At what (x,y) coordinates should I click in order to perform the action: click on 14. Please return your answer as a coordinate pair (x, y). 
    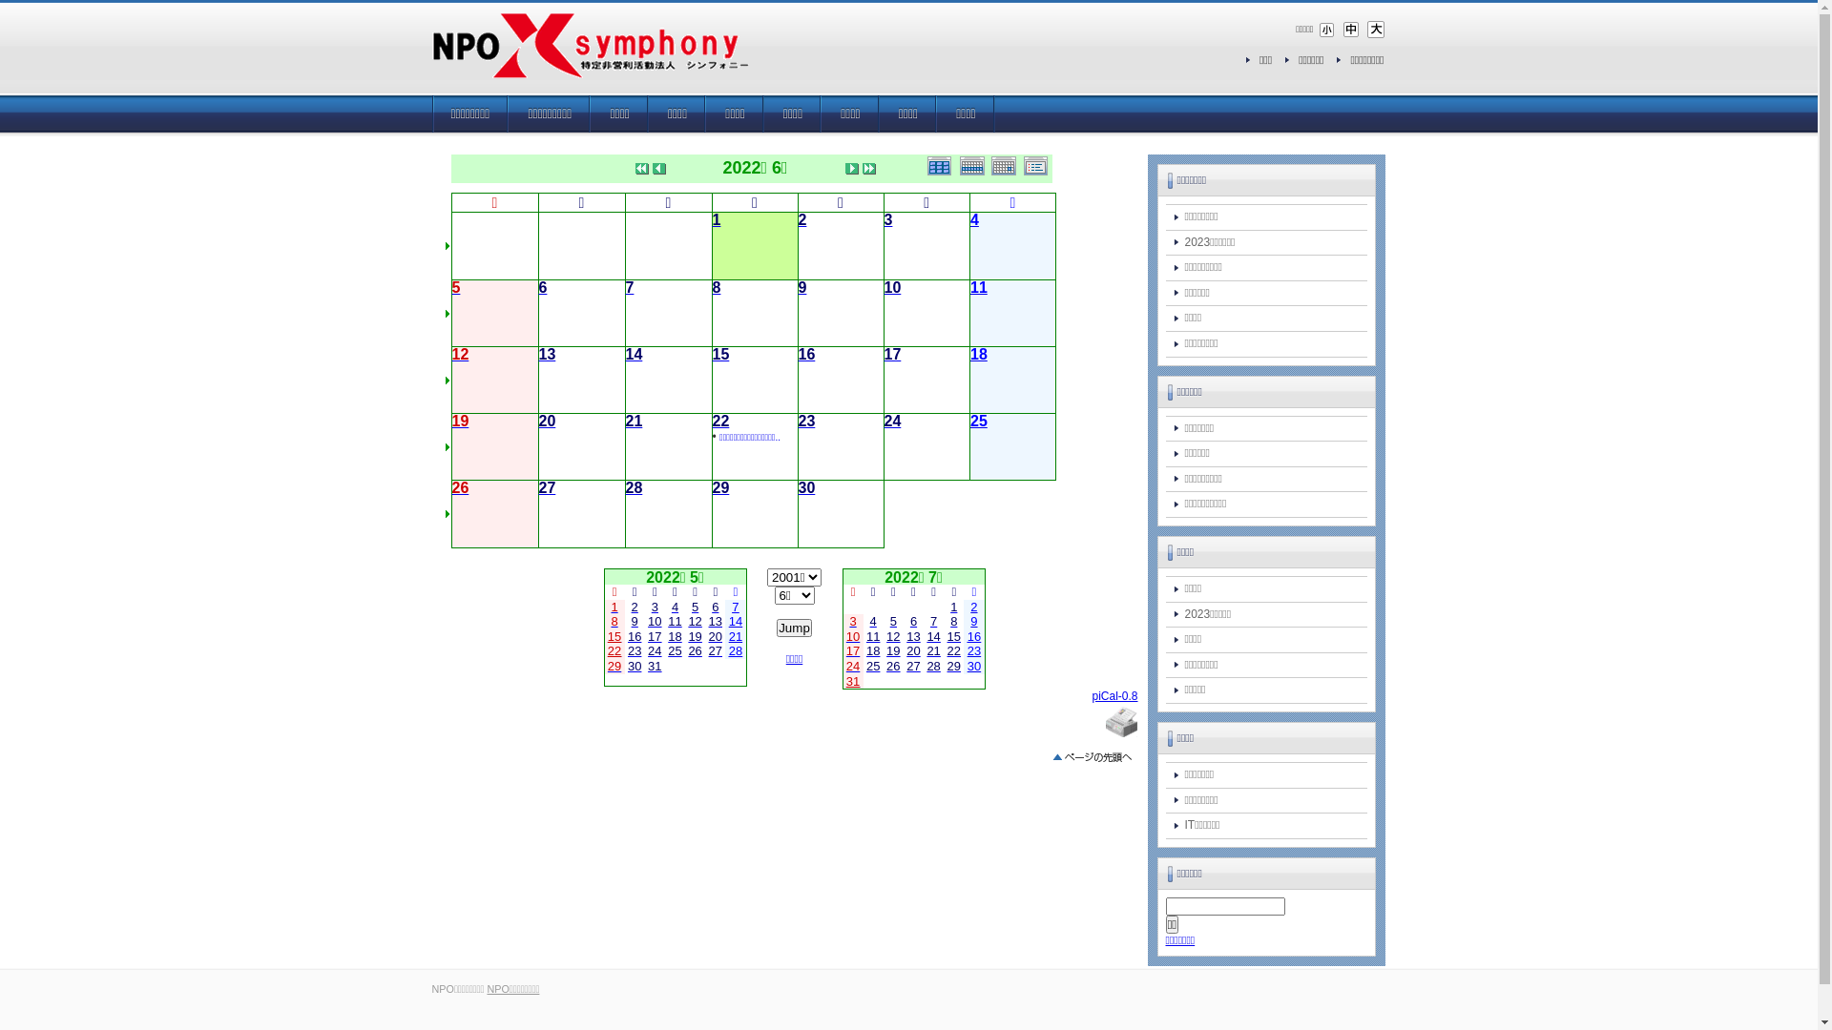
    Looking at the image, I should click on (635, 356).